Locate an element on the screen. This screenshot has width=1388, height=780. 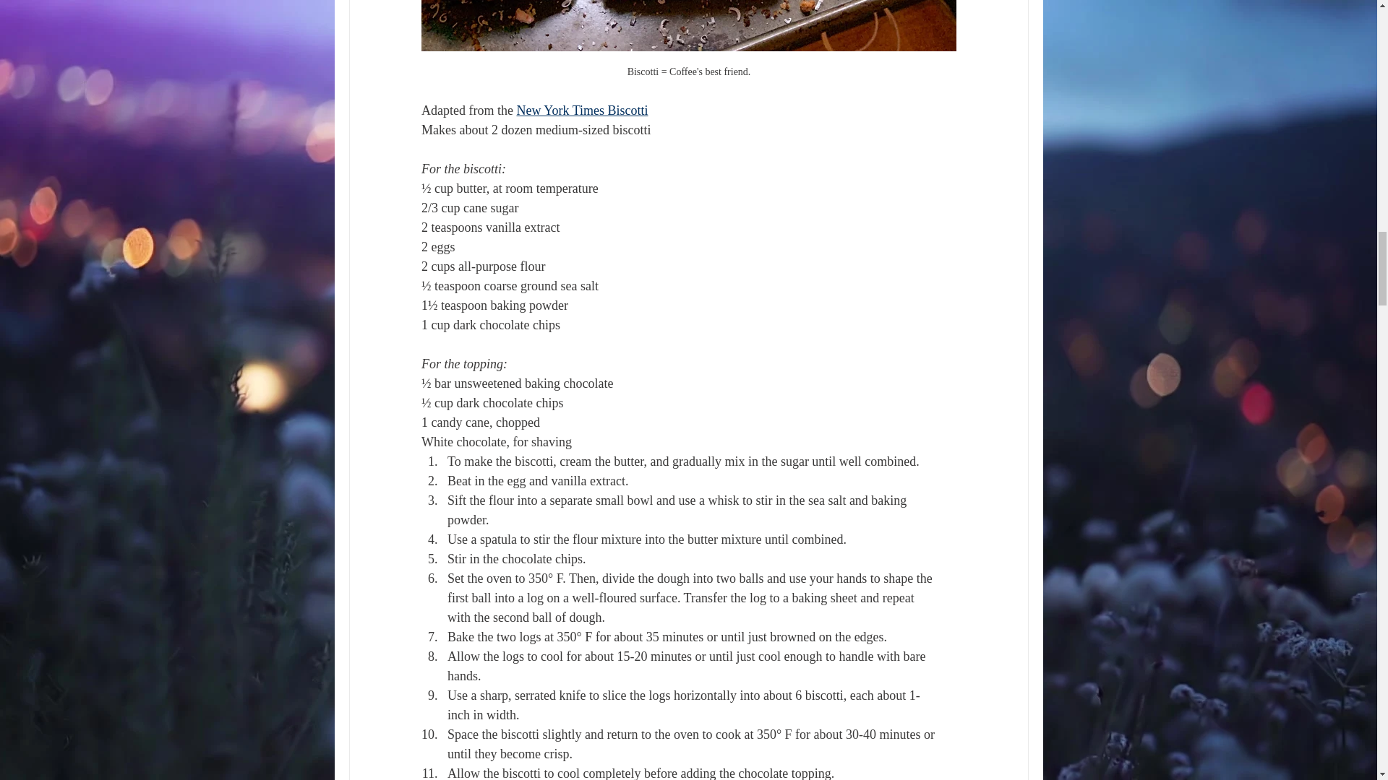
New York Times Biscotti is located at coordinates (582, 110).